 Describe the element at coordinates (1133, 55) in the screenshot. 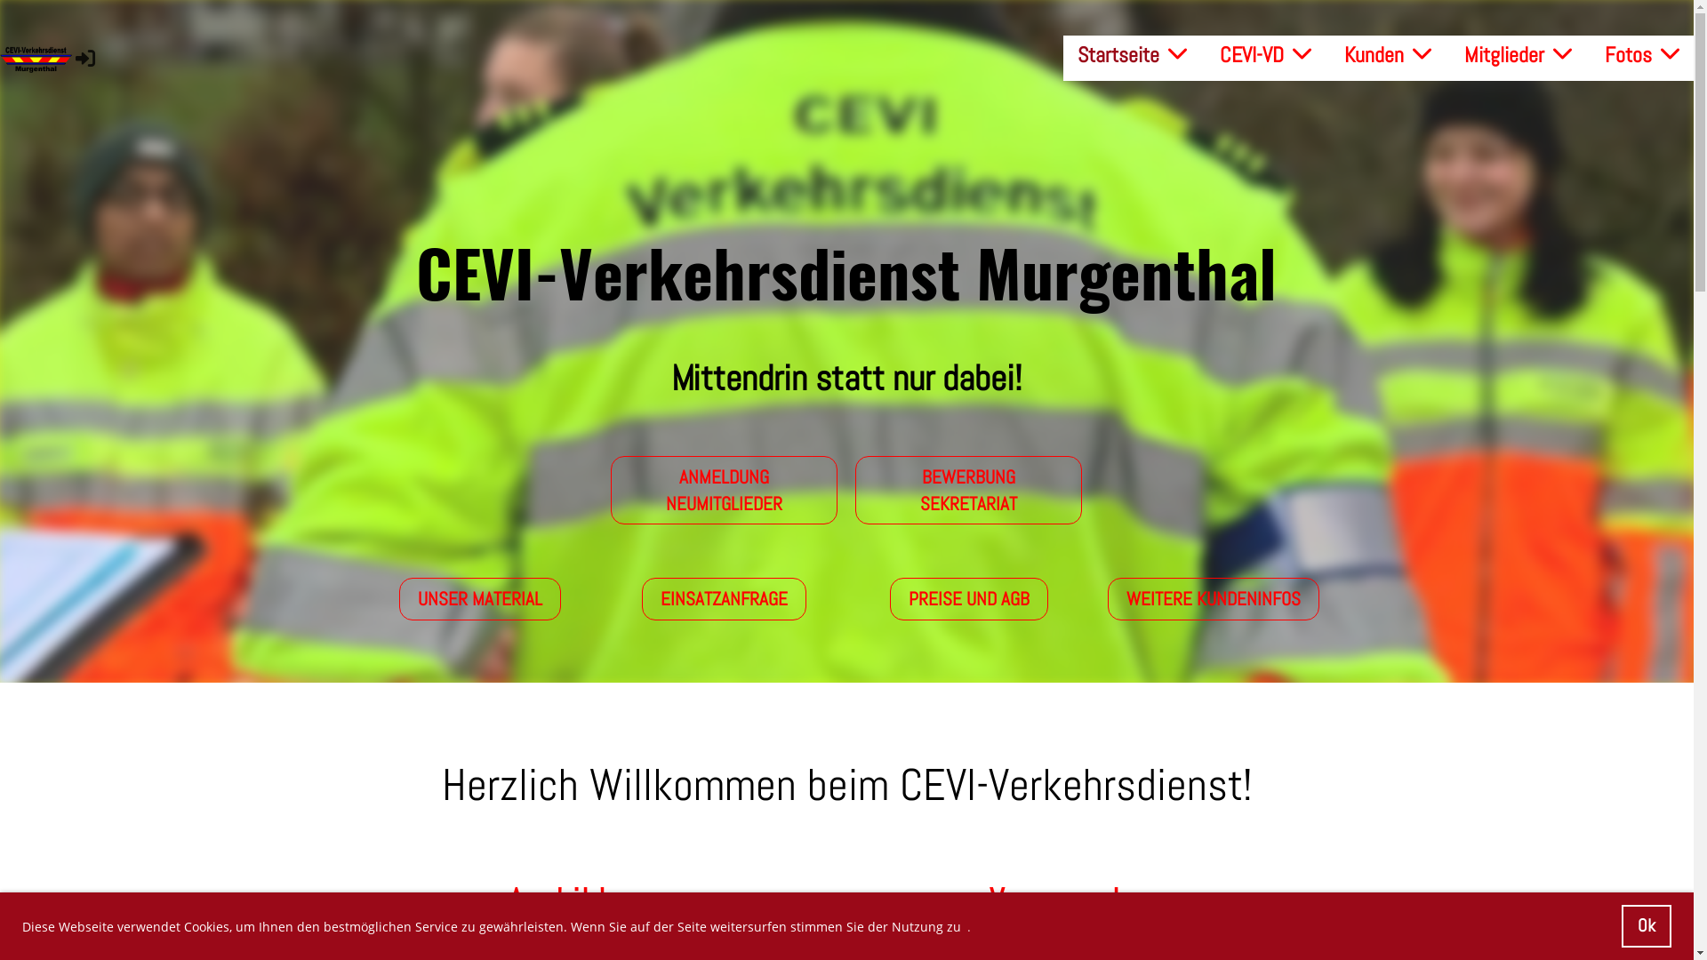

I see `Startseite` at that location.